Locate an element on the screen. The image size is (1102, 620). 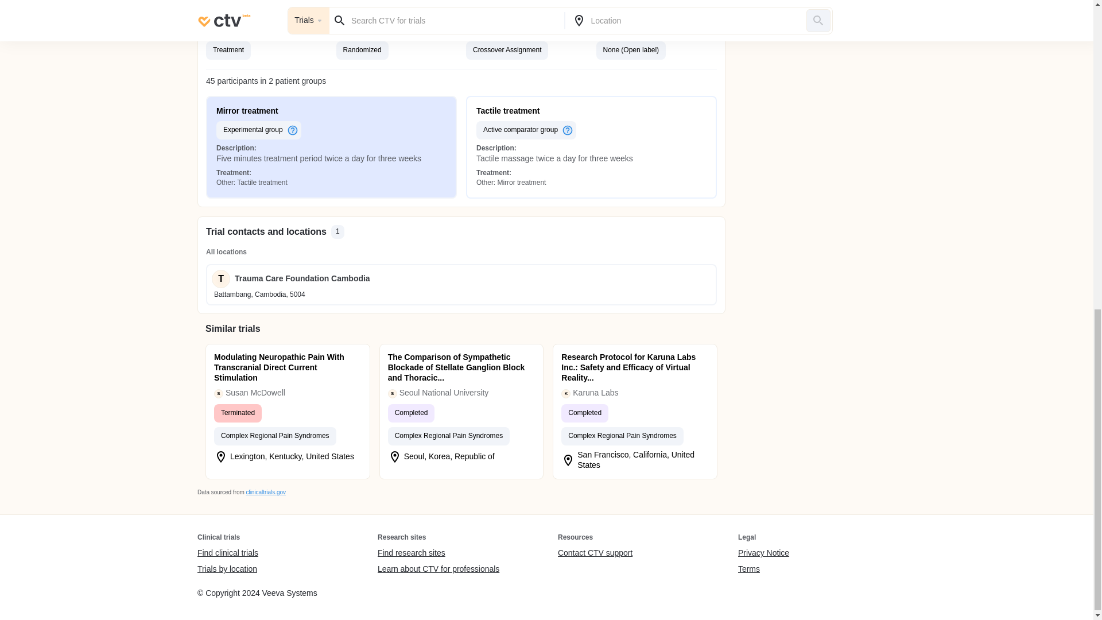
Find clinical trials is located at coordinates (227, 553).